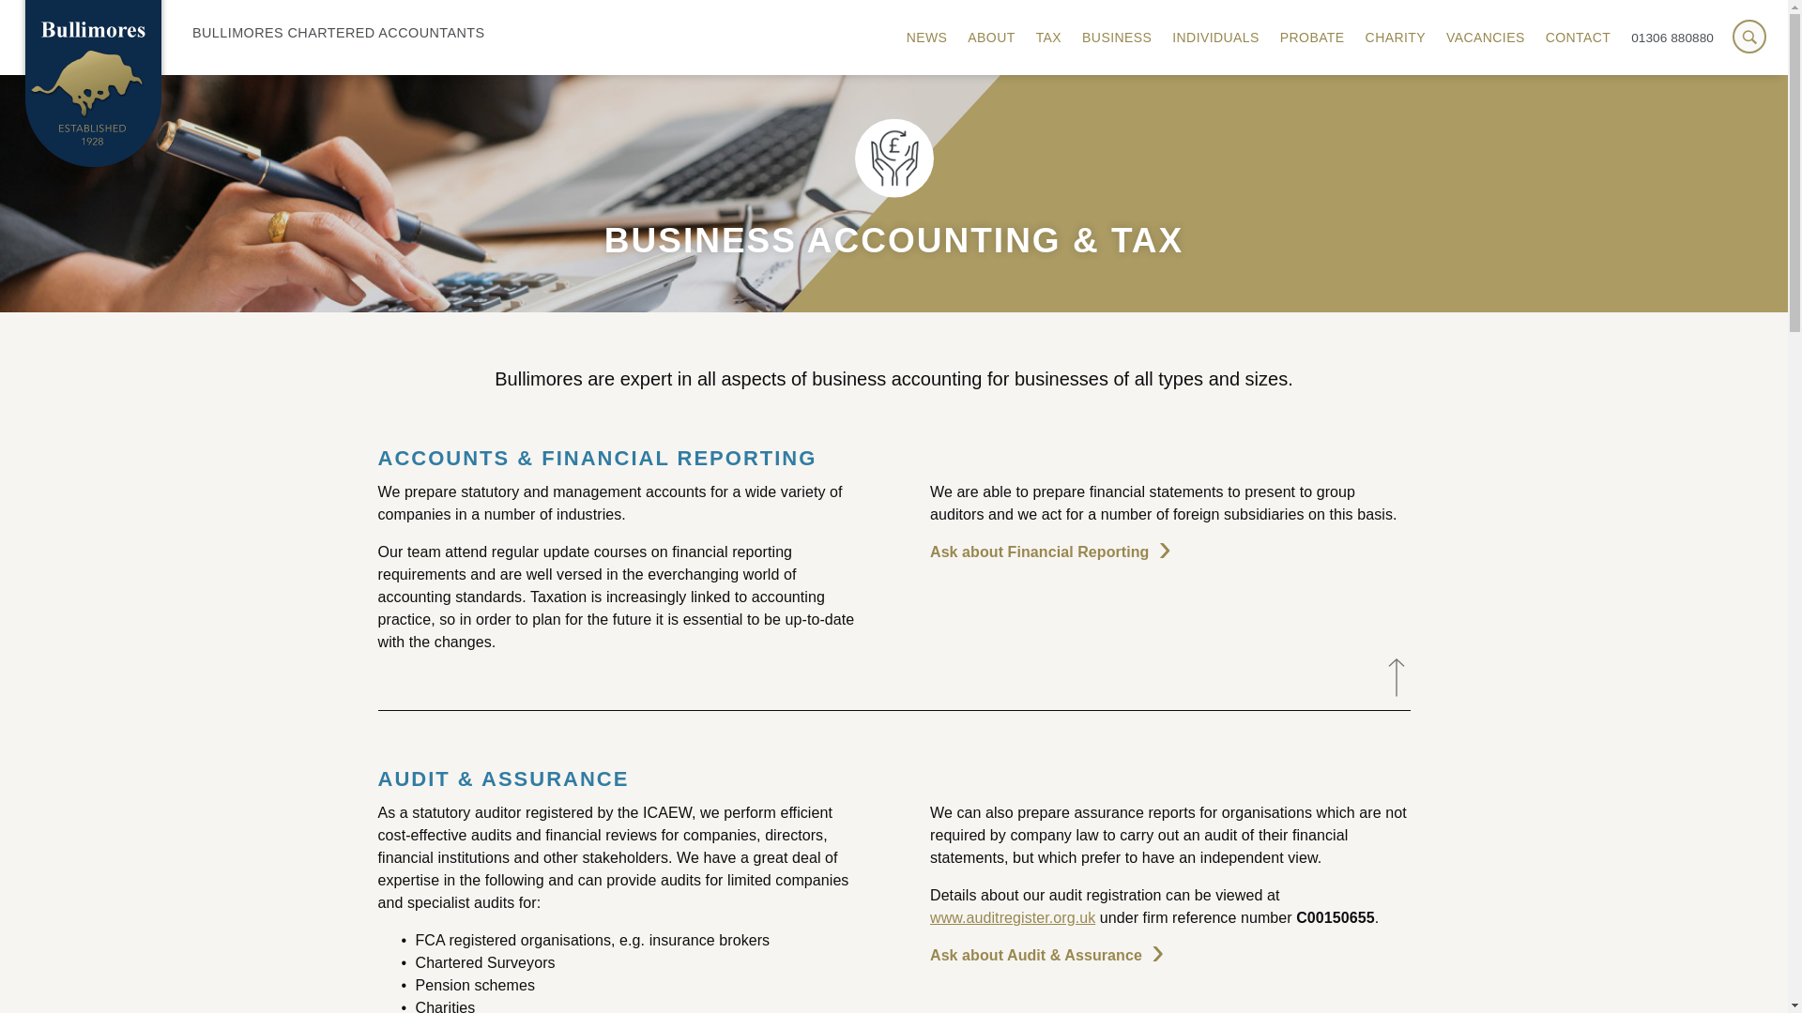 This screenshot has width=1802, height=1013. I want to click on ABOUT, so click(991, 38).